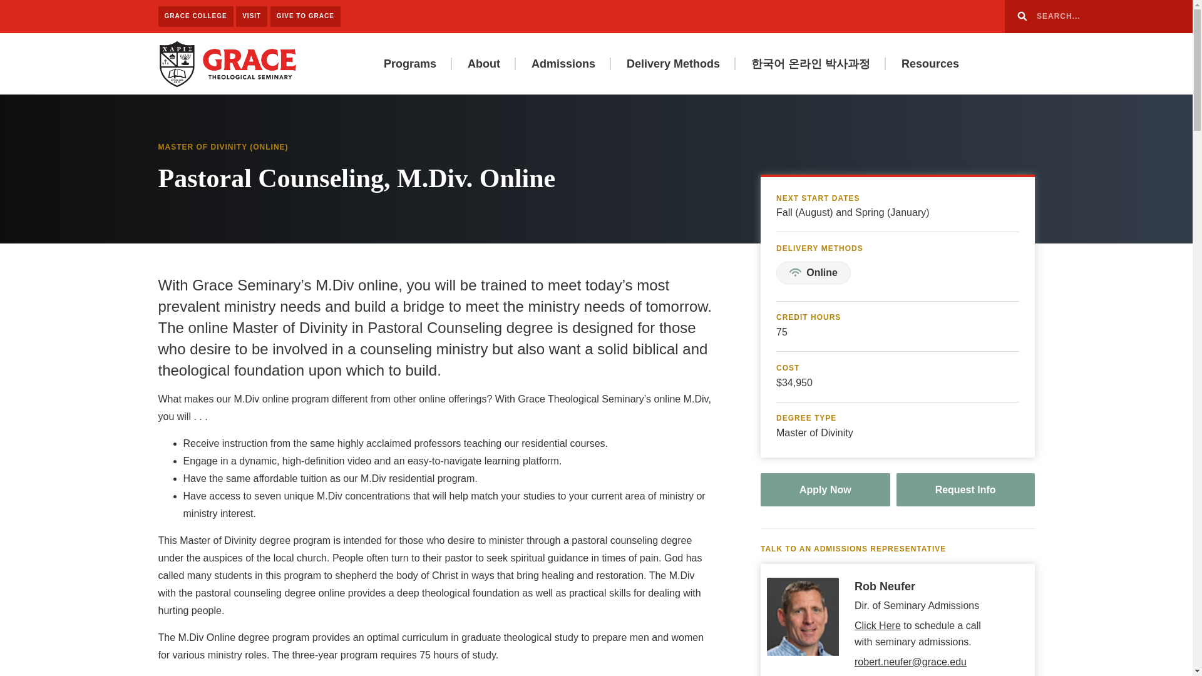 The height and width of the screenshot is (676, 1202). I want to click on GIVE TO GRACE, so click(306, 16).